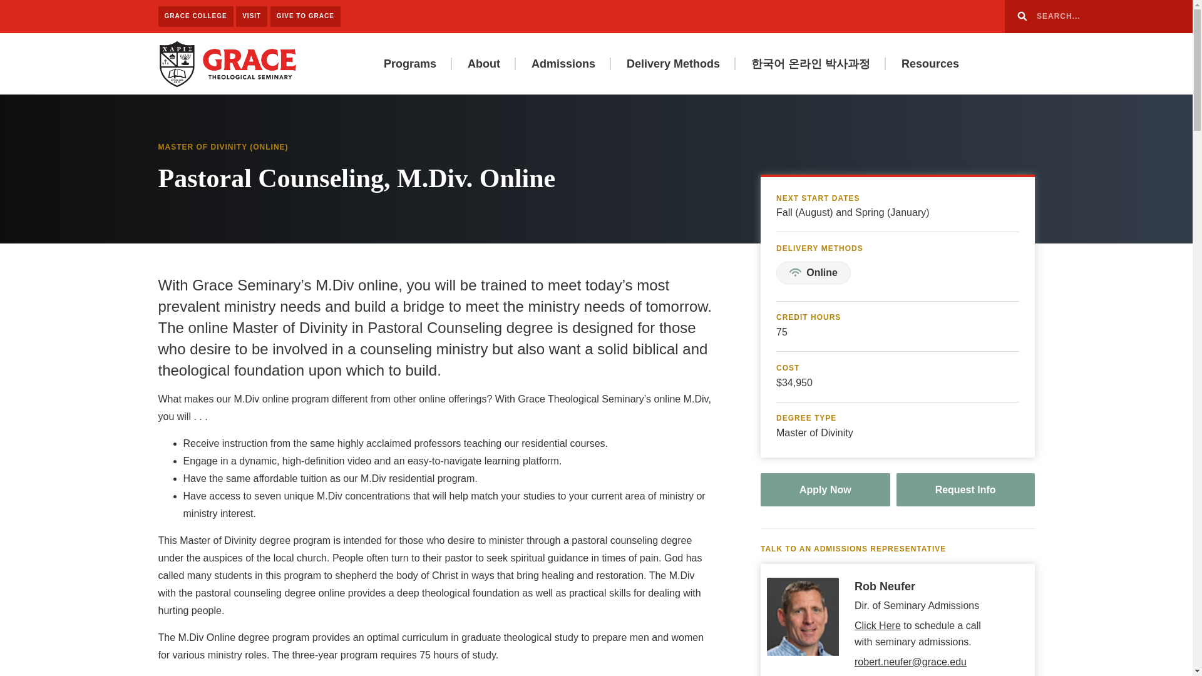 The height and width of the screenshot is (676, 1202). I want to click on GIVE TO GRACE, so click(306, 16).